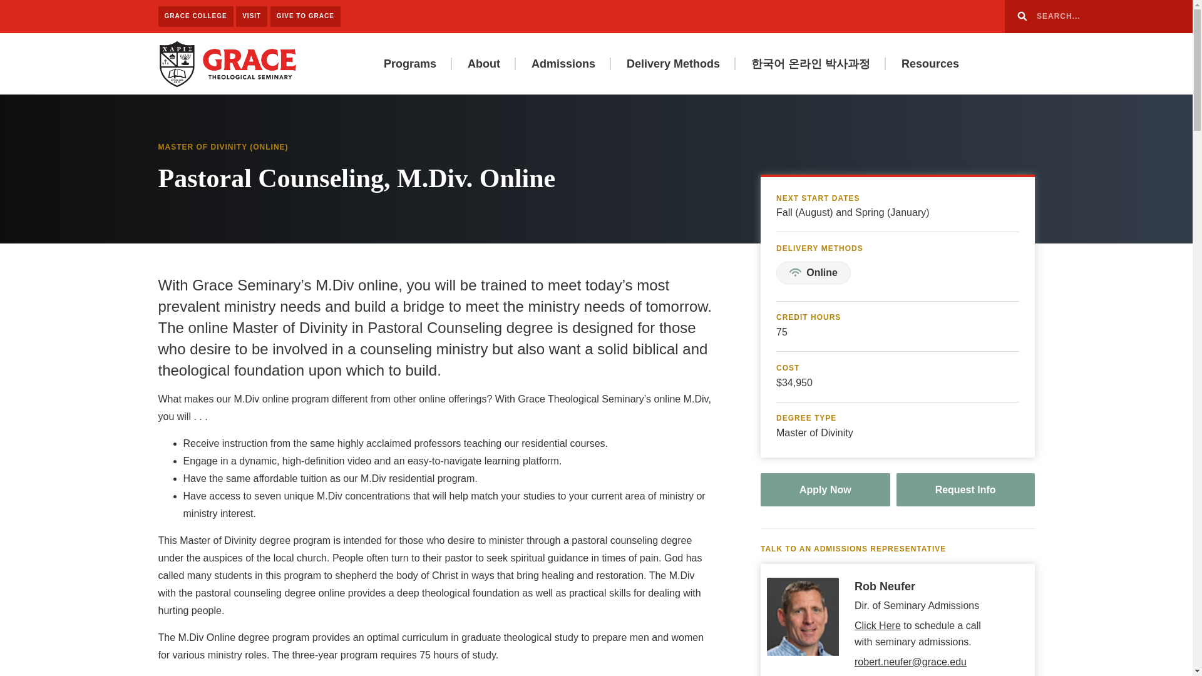 The height and width of the screenshot is (676, 1202). I want to click on GIVE TO GRACE, so click(306, 16).